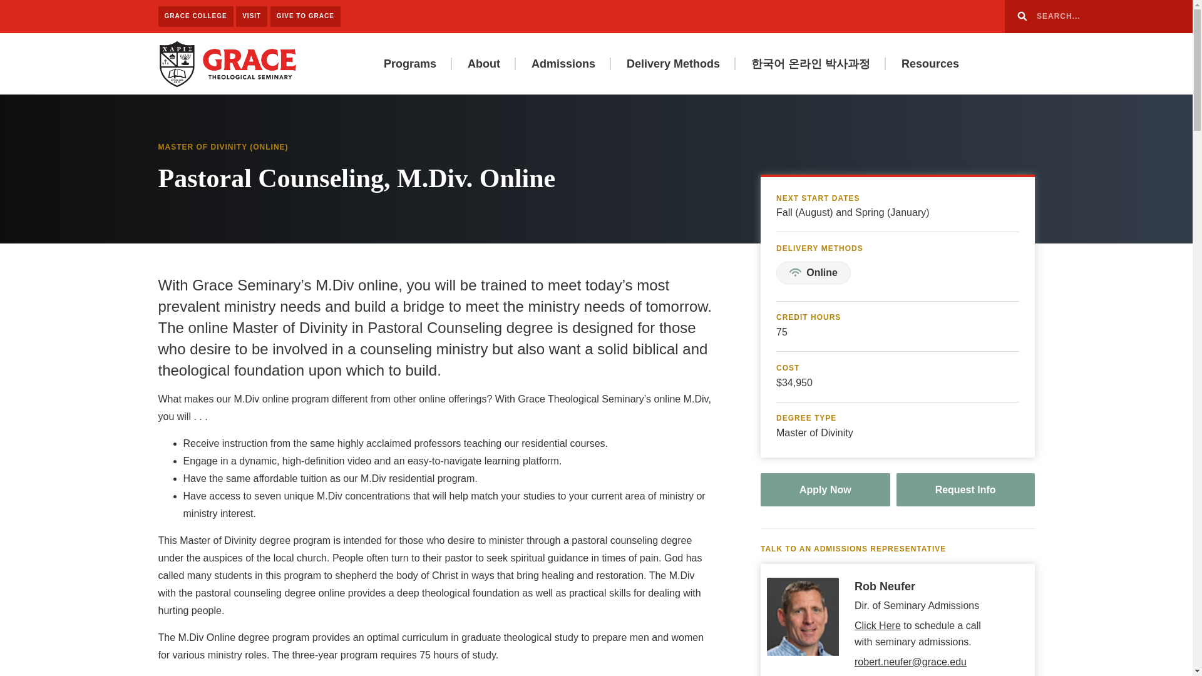 The height and width of the screenshot is (676, 1202). I want to click on GIVE TO GRACE, so click(306, 16).